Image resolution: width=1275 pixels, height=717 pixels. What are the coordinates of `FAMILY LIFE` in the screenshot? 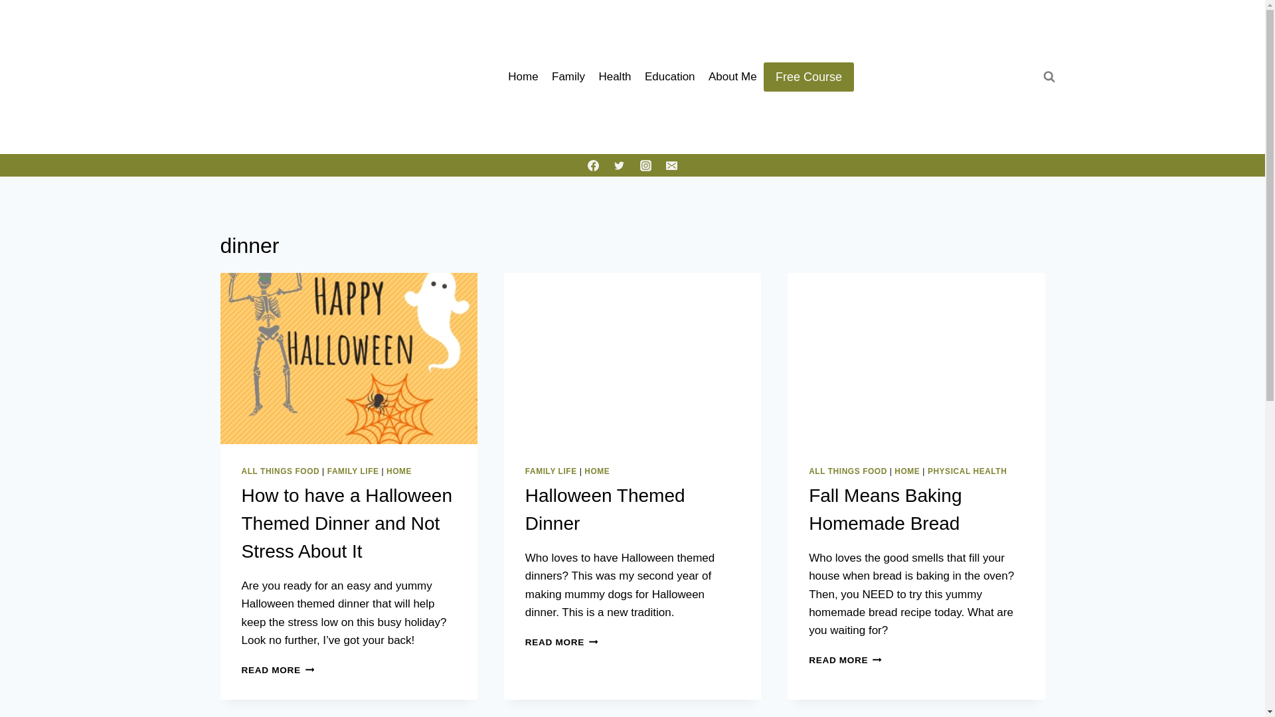 It's located at (847, 471).